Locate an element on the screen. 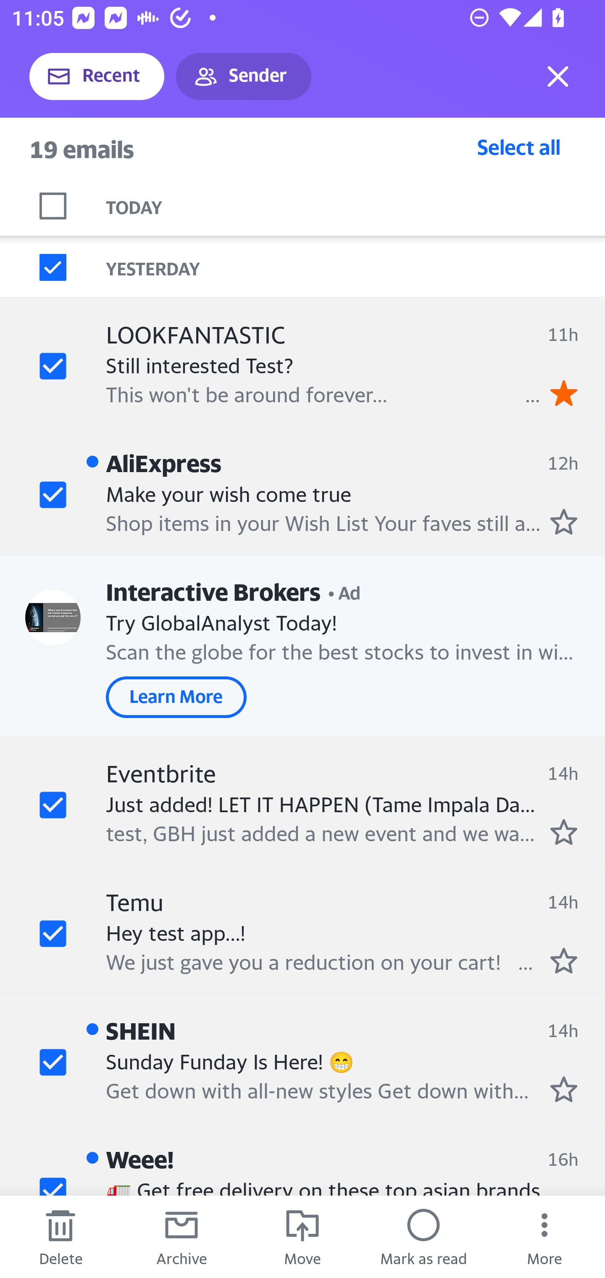  Move is located at coordinates (302, 1237).